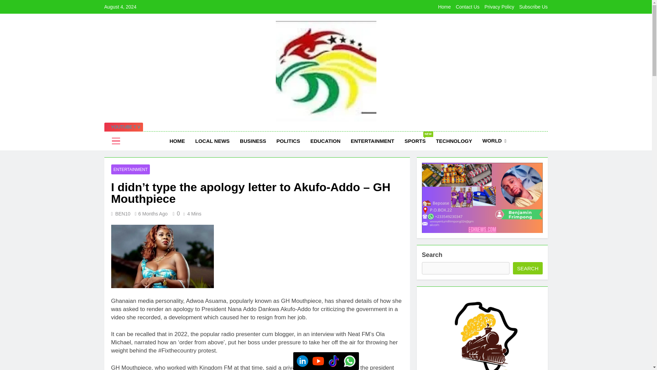 The image size is (657, 370). What do you see at coordinates (288, 141) in the screenshot?
I see `POLITICS` at bounding box center [288, 141].